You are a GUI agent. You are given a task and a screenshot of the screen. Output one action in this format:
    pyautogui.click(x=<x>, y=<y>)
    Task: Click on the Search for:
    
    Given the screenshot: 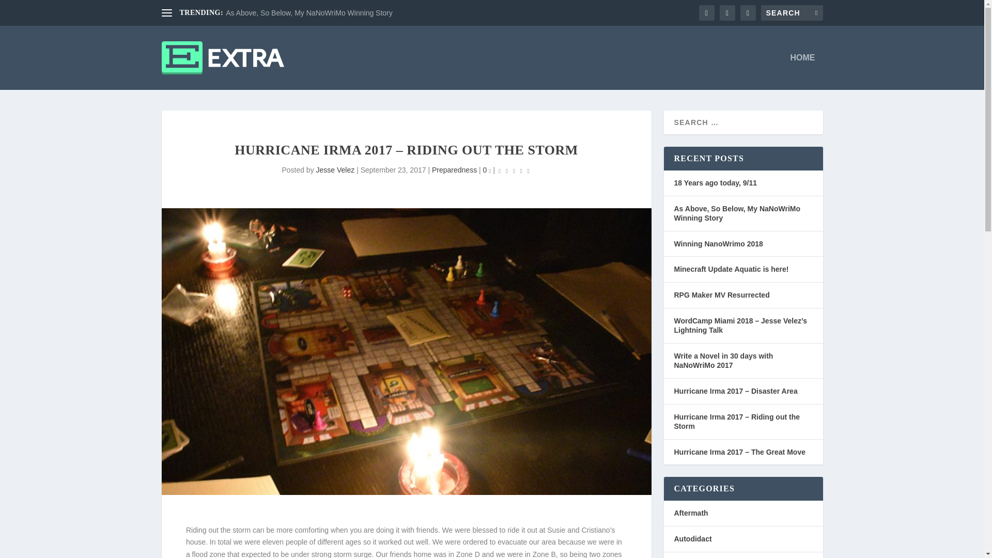 What is the action you would take?
    pyautogui.click(x=792, y=12)
    